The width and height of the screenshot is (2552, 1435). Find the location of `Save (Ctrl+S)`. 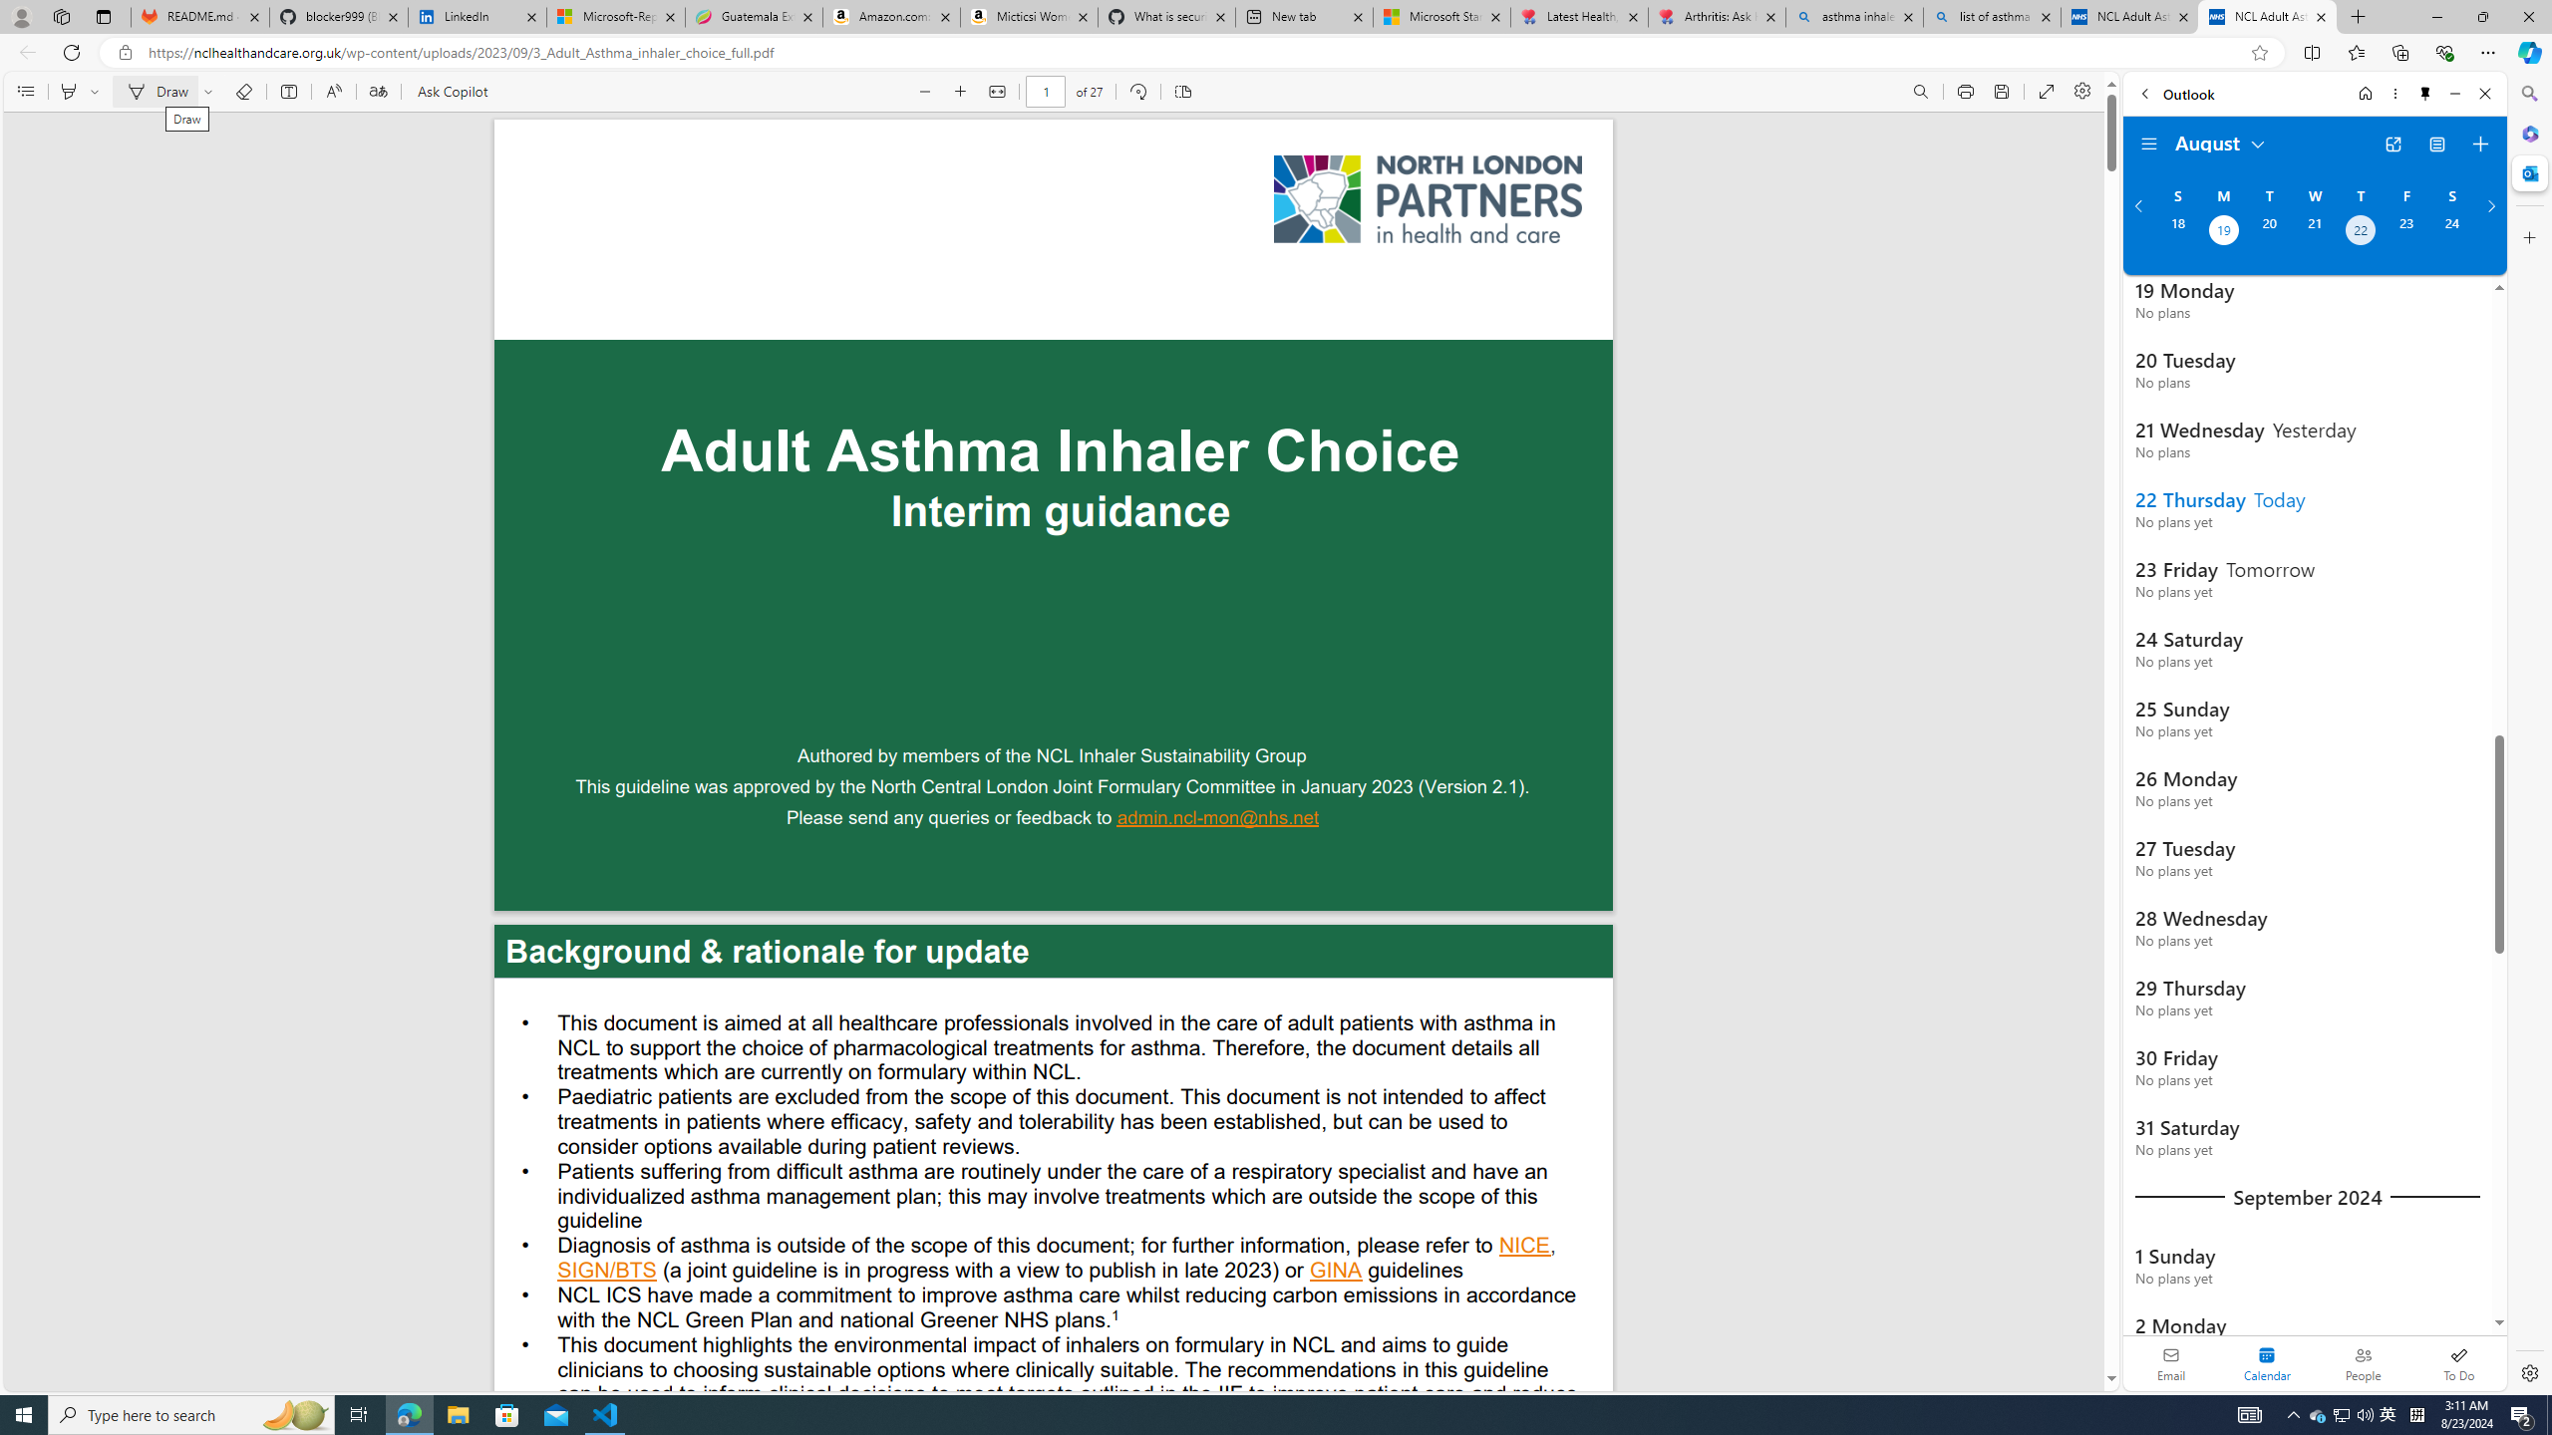

Save (Ctrl+S) is located at coordinates (2002, 92).